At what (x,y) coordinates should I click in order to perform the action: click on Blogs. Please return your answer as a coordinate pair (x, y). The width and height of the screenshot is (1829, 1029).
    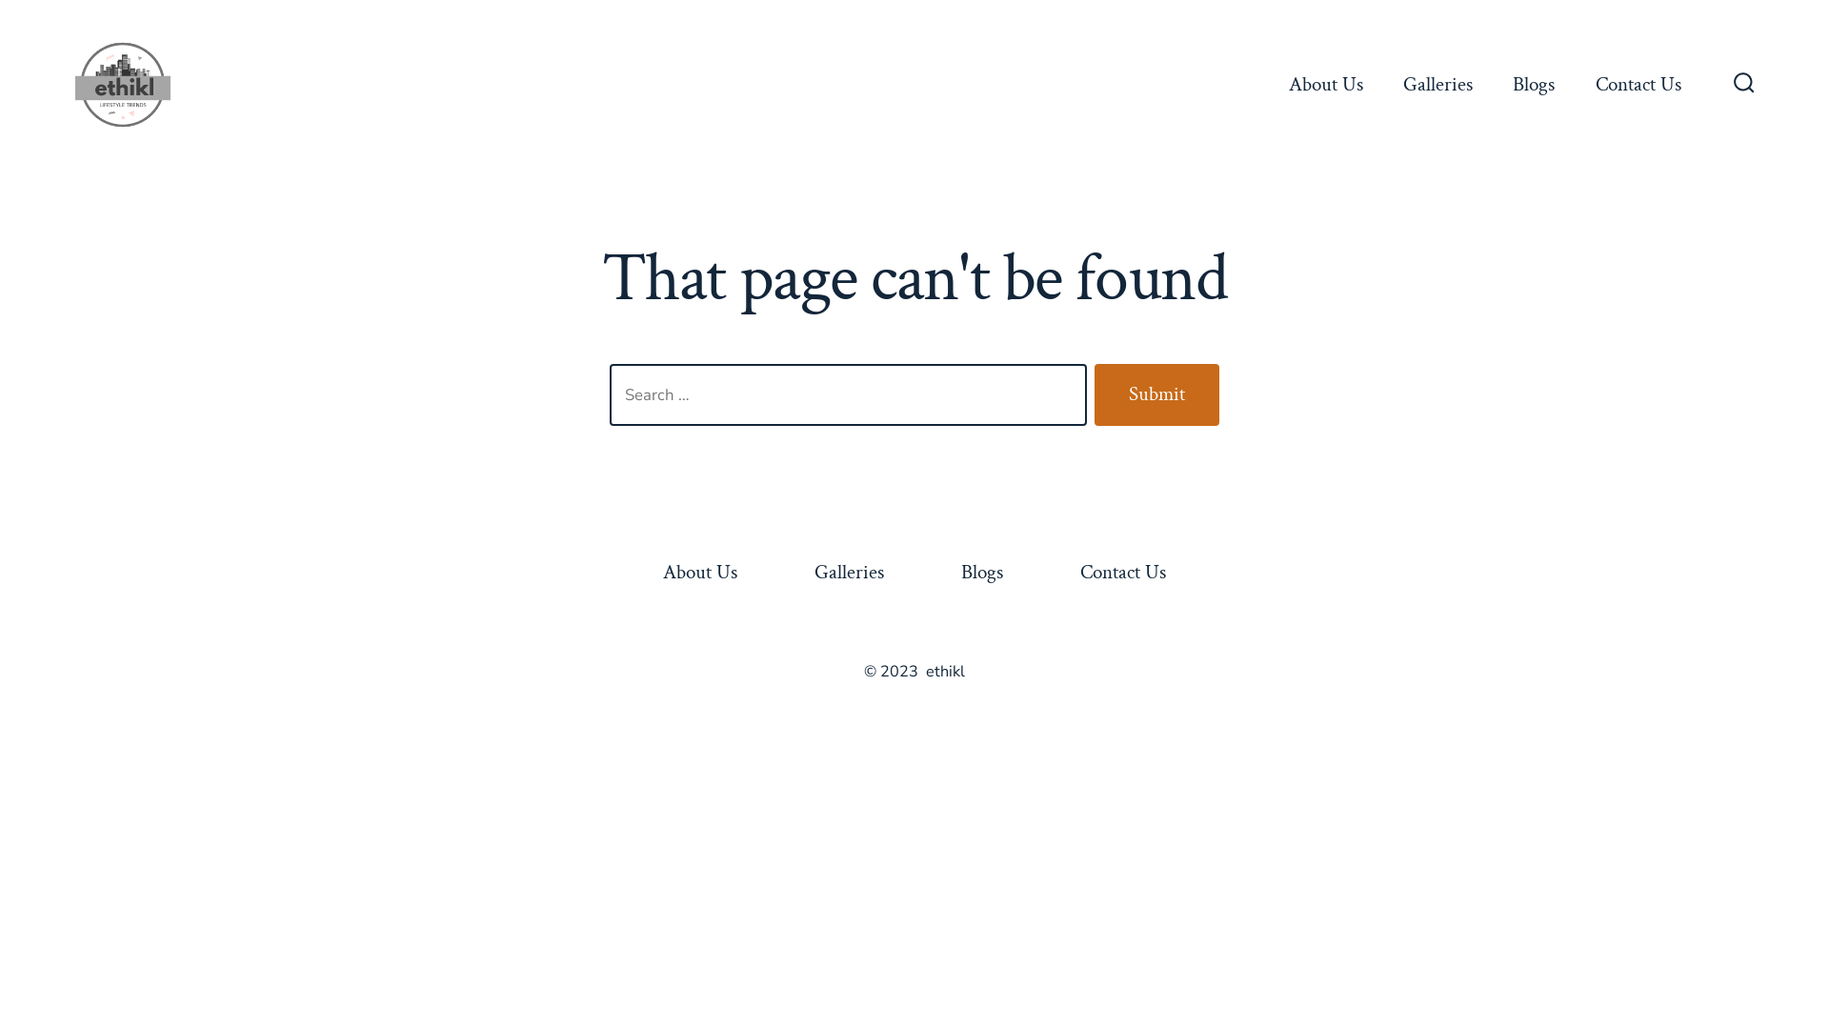
    Looking at the image, I should click on (981, 574).